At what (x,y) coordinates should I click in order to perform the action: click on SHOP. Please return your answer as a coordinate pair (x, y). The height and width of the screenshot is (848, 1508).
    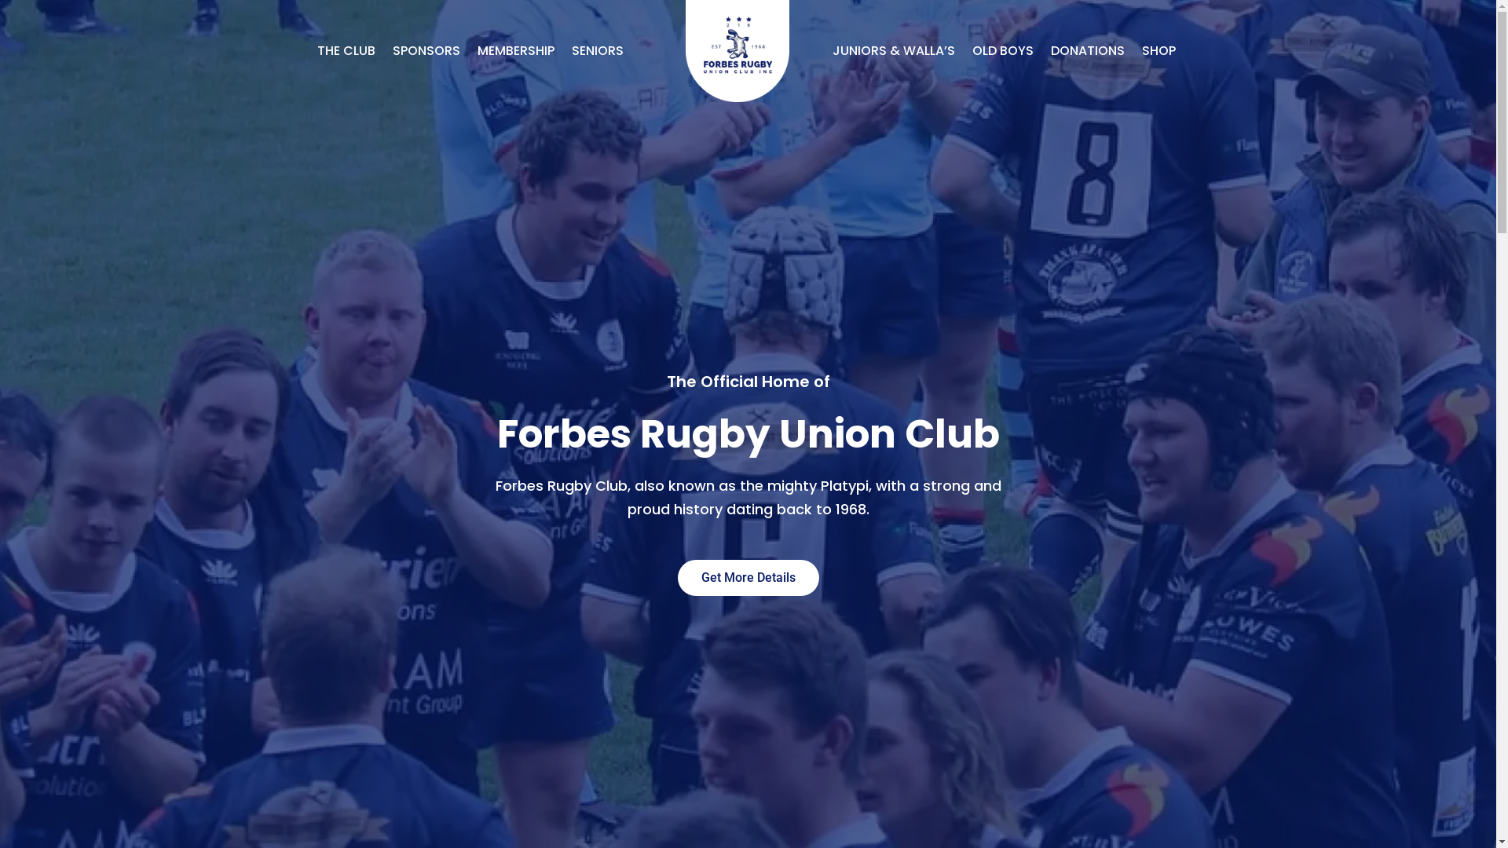
    Looking at the image, I should click on (1159, 51).